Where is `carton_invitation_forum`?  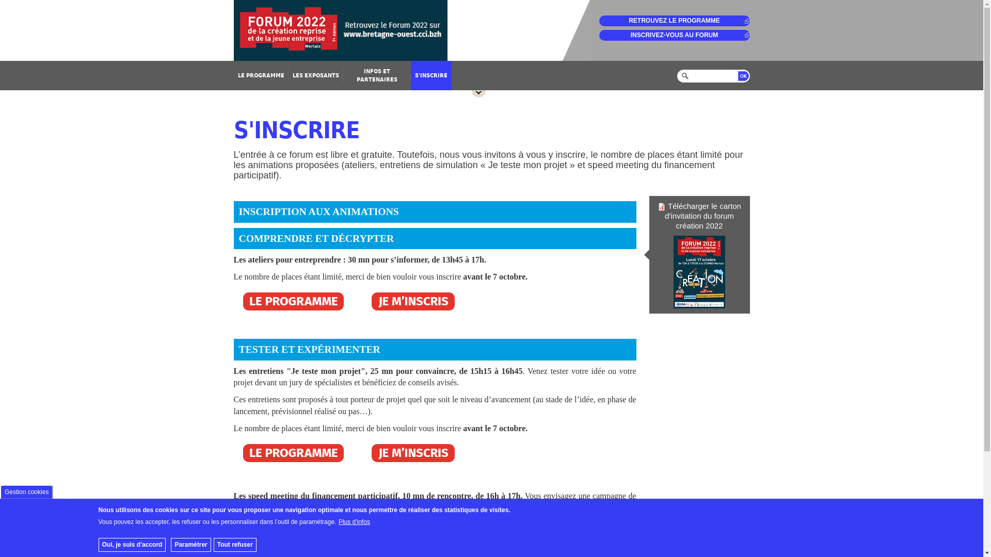
carton_invitation_forum is located at coordinates (699, 272).